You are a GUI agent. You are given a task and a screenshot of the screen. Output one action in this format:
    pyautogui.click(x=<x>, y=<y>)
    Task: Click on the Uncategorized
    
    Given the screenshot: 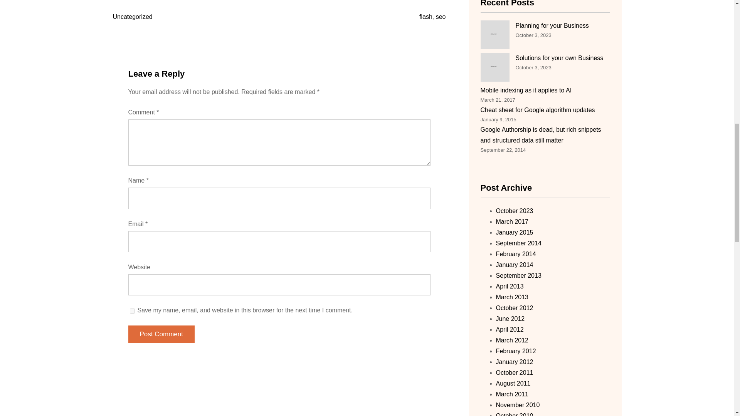 What is the action you would take?
    pyautogui.click(x=132, y=16)
    